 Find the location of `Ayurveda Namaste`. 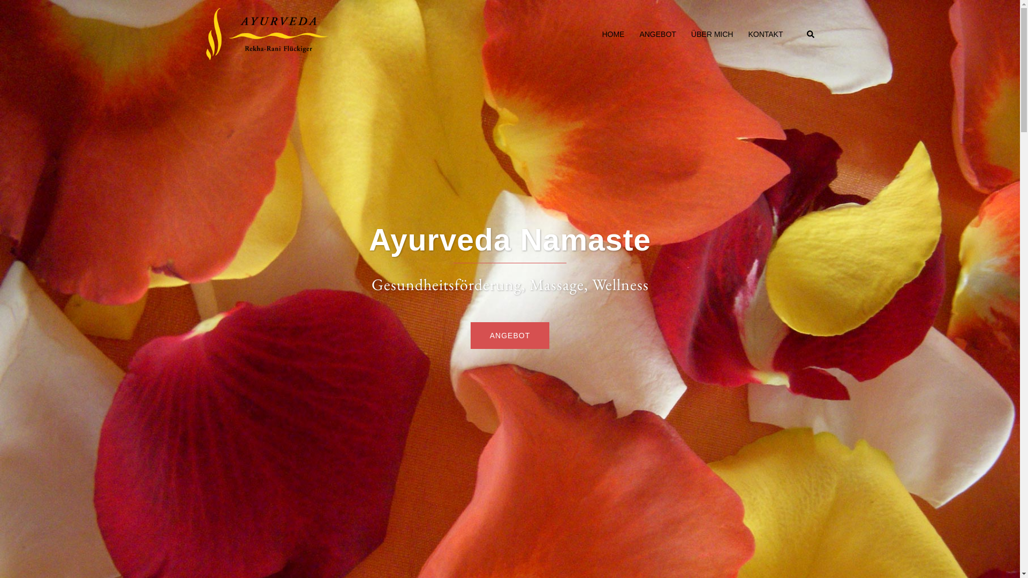

Ayurveda Namaste is located at coordinates (267, 34).